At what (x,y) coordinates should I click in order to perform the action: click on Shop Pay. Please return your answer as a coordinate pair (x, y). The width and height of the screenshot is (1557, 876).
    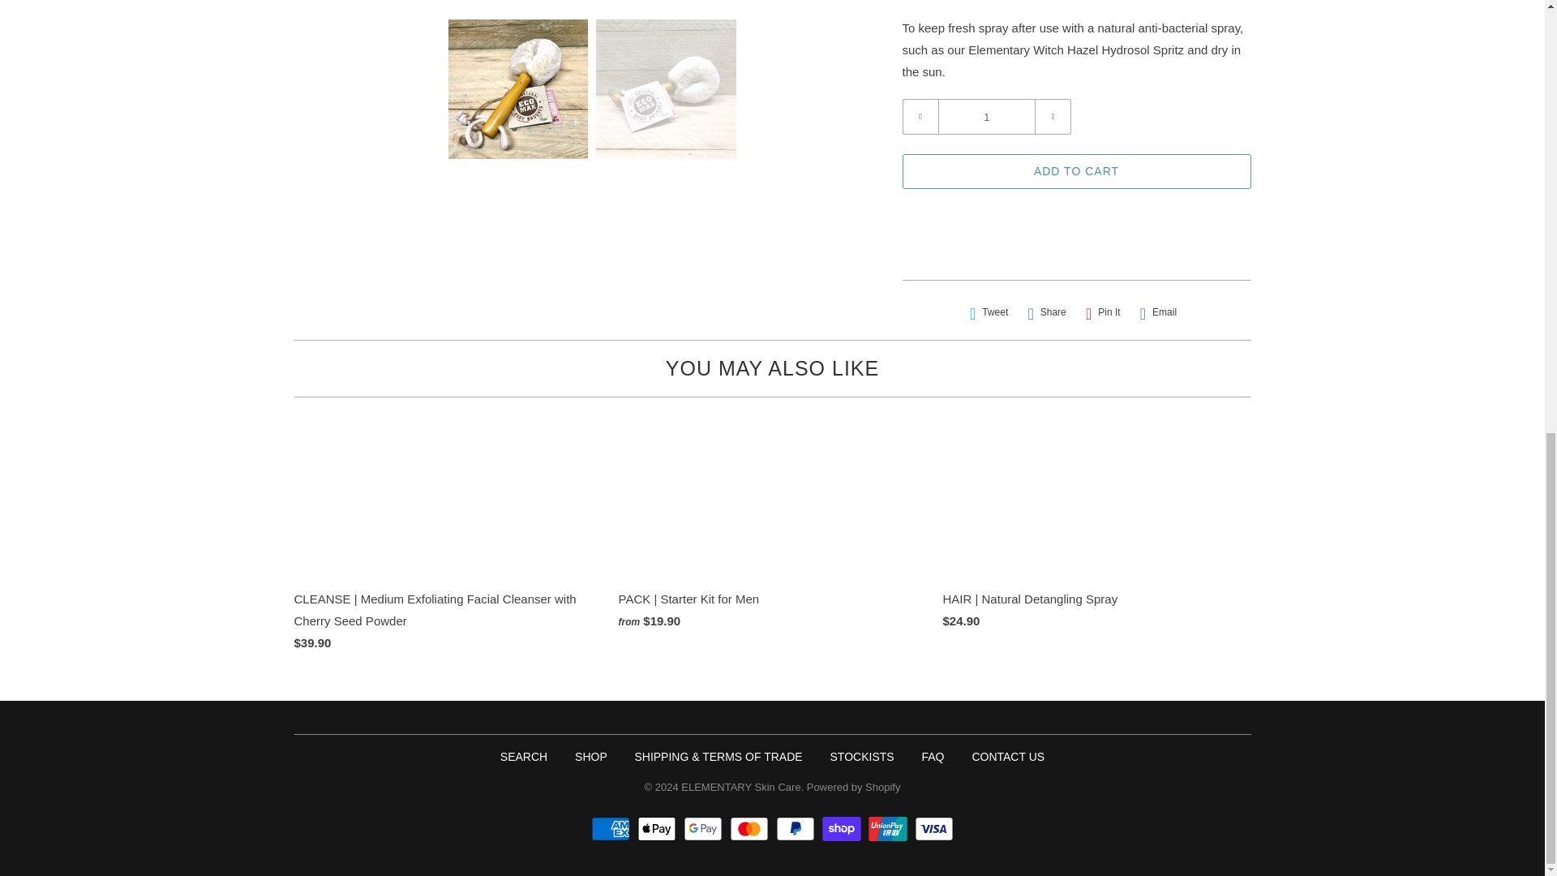
    Looking at the image, I should click on (843, 828).